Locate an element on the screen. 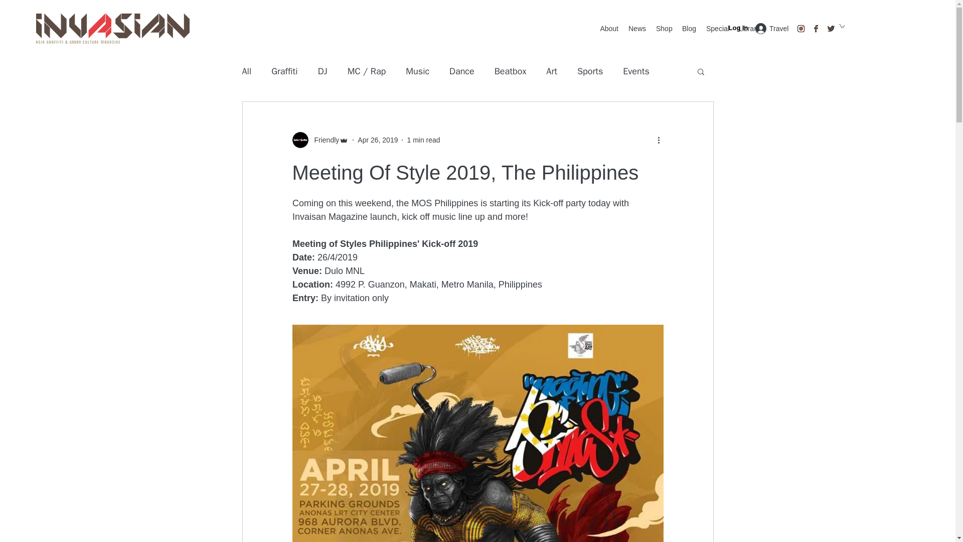  Dance is located at coordinates (462, 71).